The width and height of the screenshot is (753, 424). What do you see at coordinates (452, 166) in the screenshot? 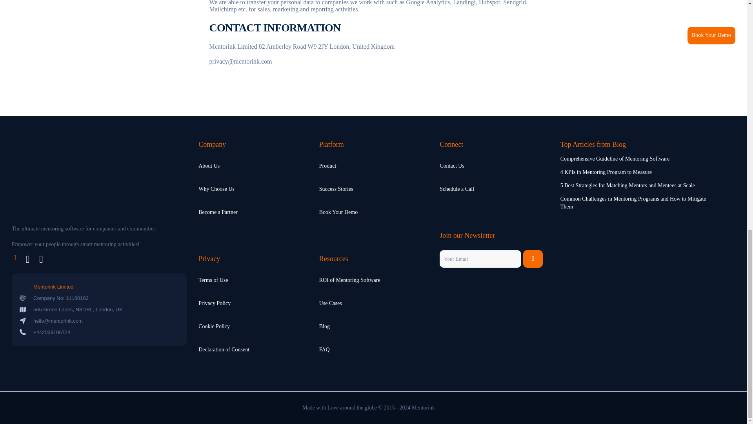
I see `Contact Us` at bounding box center [452, 166].